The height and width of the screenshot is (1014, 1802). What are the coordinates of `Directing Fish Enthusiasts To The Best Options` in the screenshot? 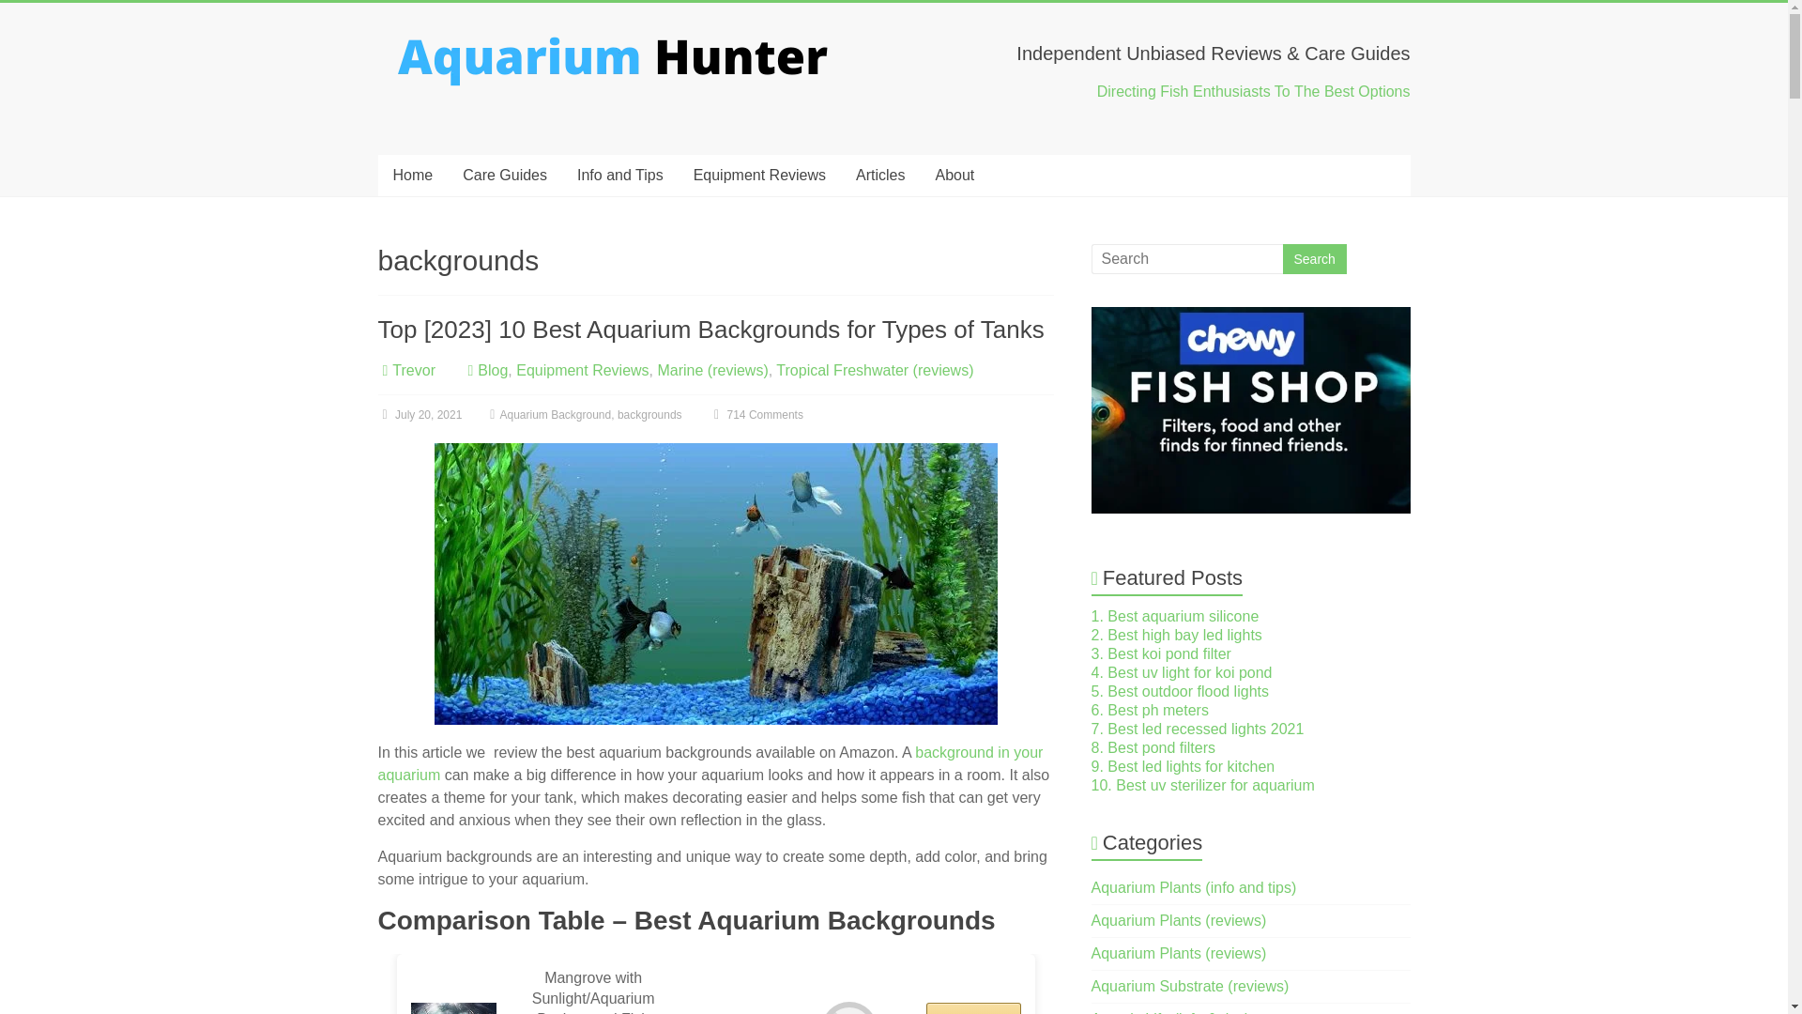 It's located at (1254, 90).